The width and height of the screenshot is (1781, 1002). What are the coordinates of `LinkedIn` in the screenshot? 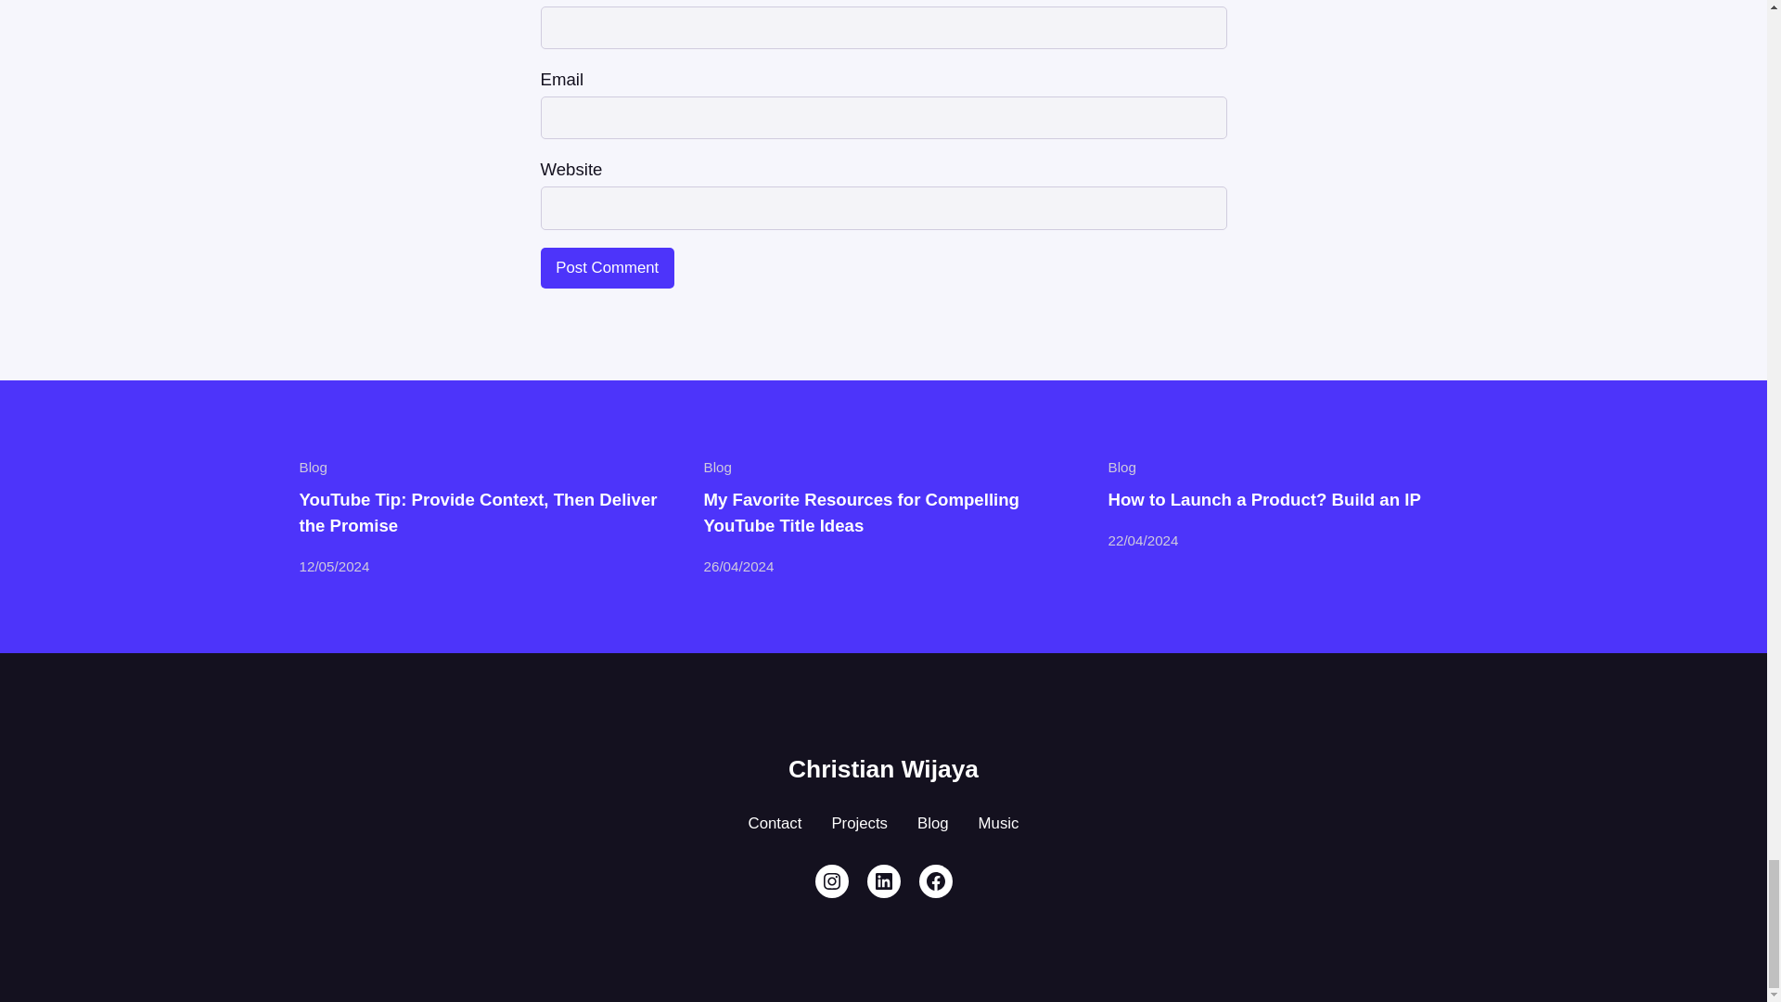 It's located at (882, 881).